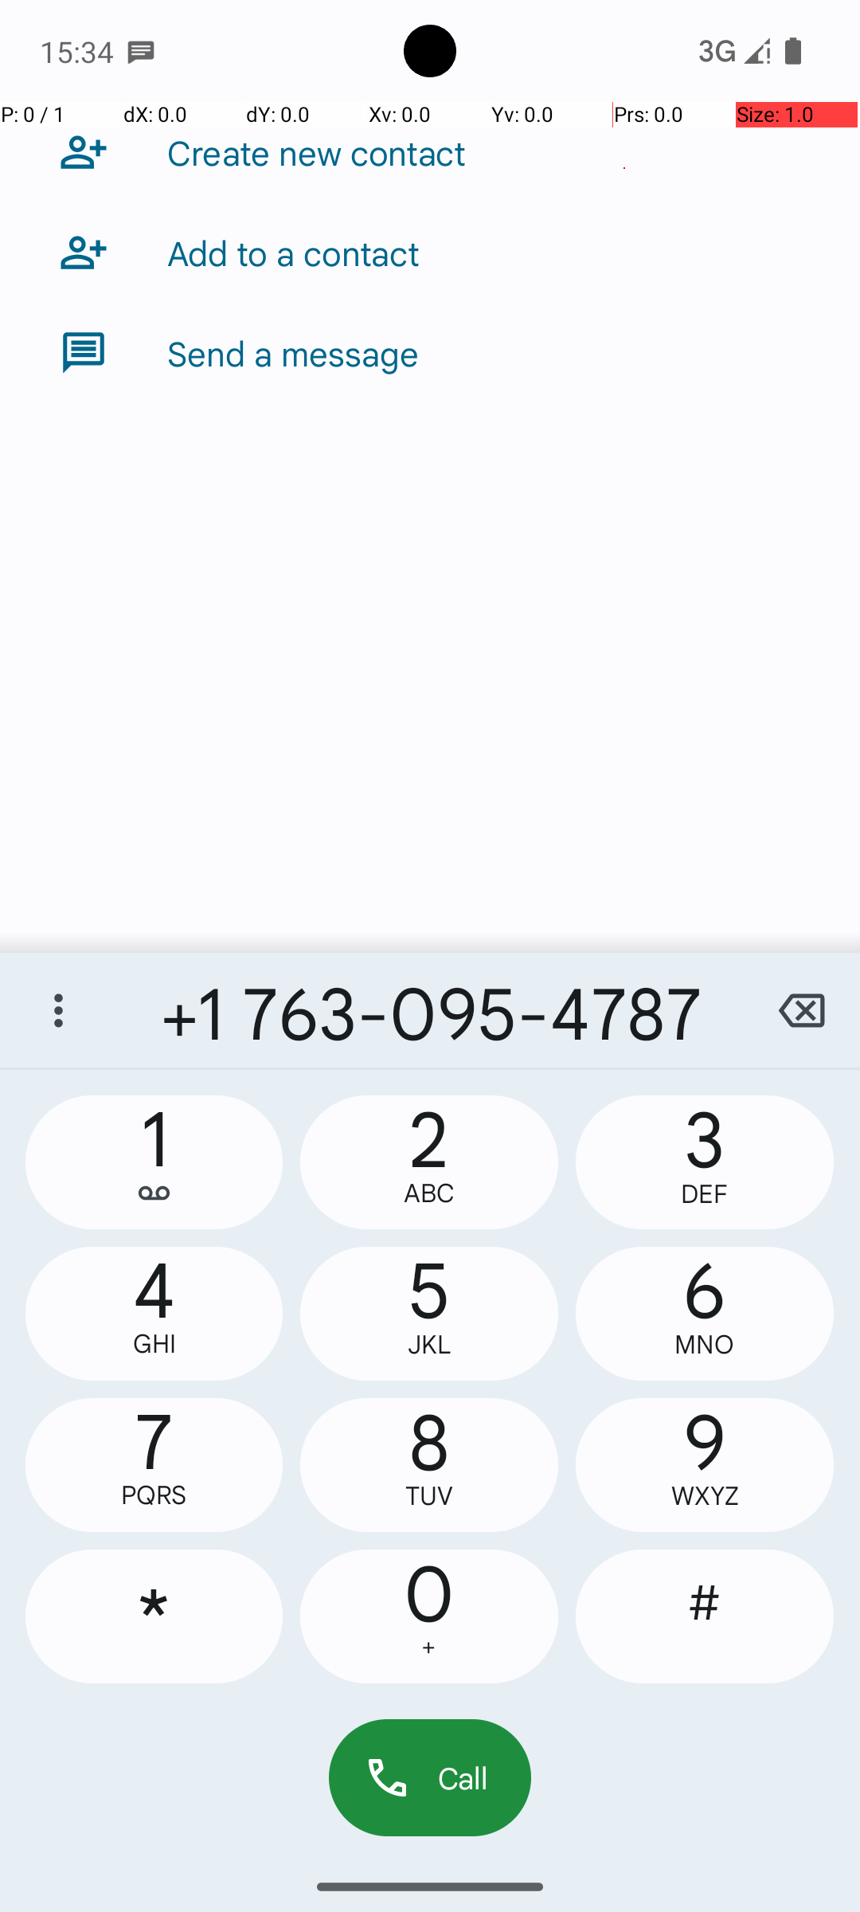  Describe the element at coordinates (317, 152) in the screenshot. I see `Create new contact` at that location.